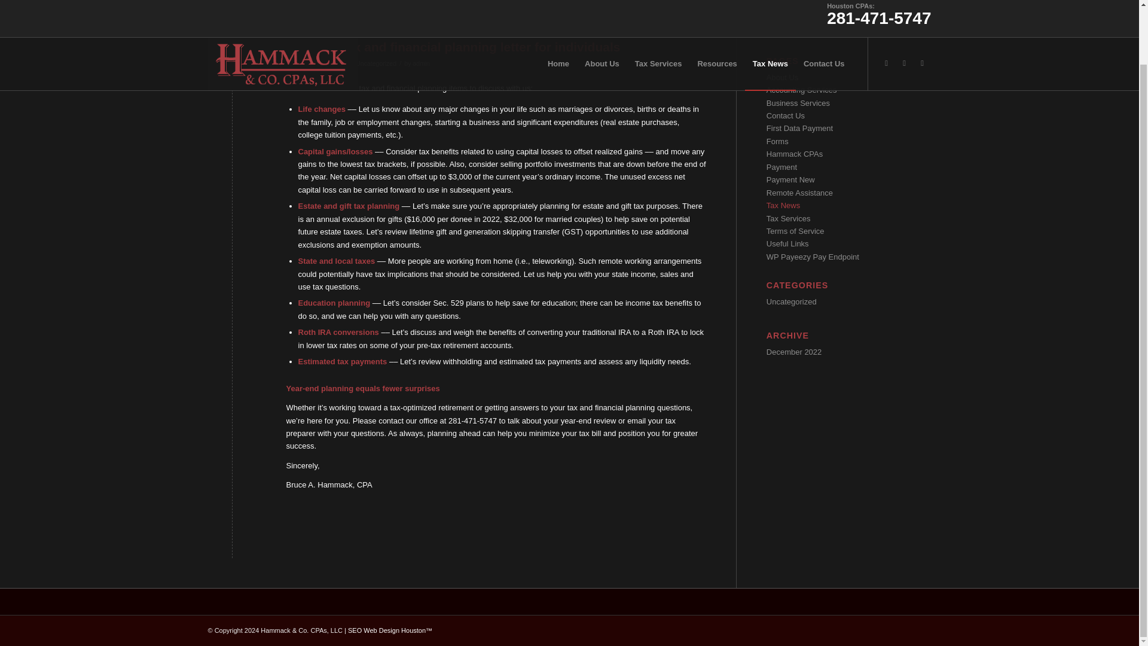 Image resolution: width=1148 pixels, height=646 pixels. What do you see at coordinates (904, 5) in the screenshot?
I see `Twitter` at bounding box center [904, 5].